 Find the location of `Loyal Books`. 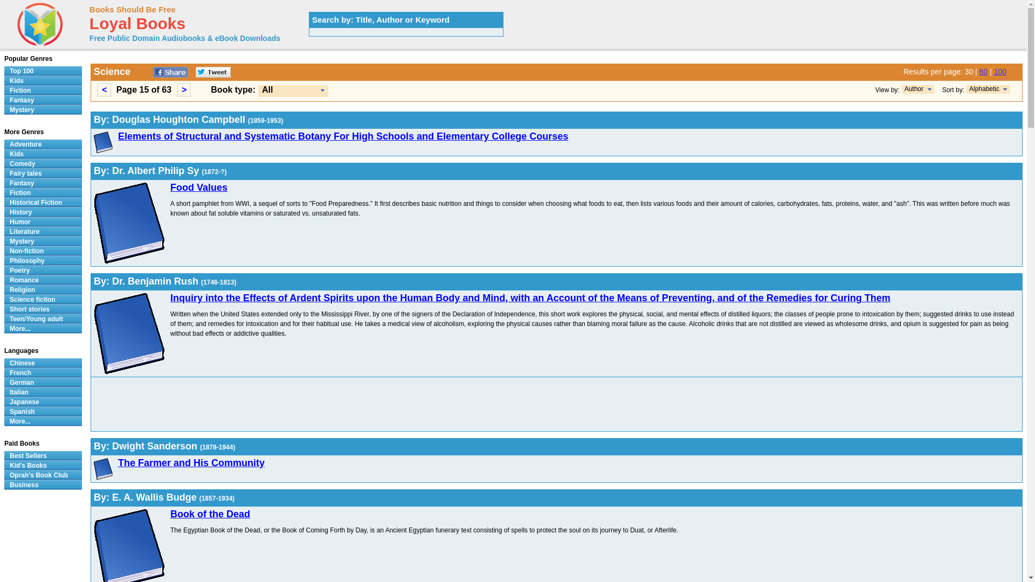

Loyal Books is located at coordinates (137, 26).